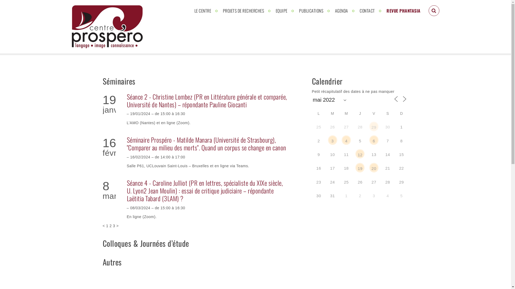 The image size is (515, 289). What do you see at coordinates (360, 154) in the screenshot?
I see `12` at bounding box center [360, 154].